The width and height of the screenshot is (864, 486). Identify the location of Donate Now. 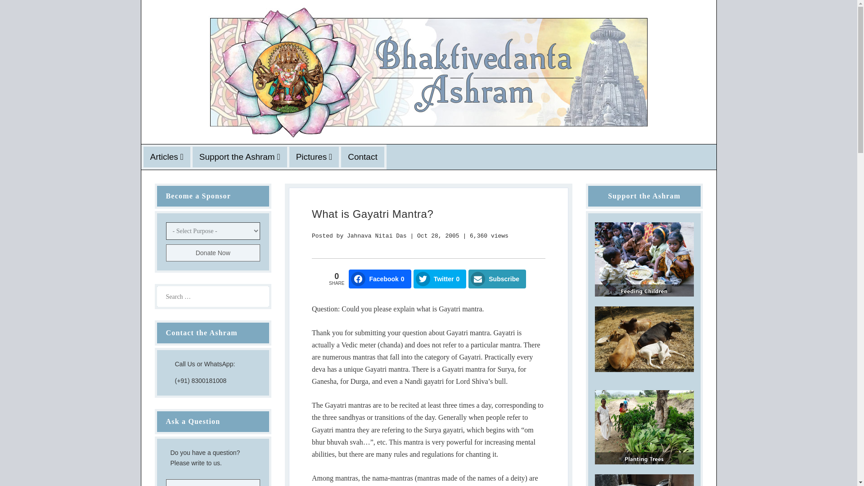
(212, 253).